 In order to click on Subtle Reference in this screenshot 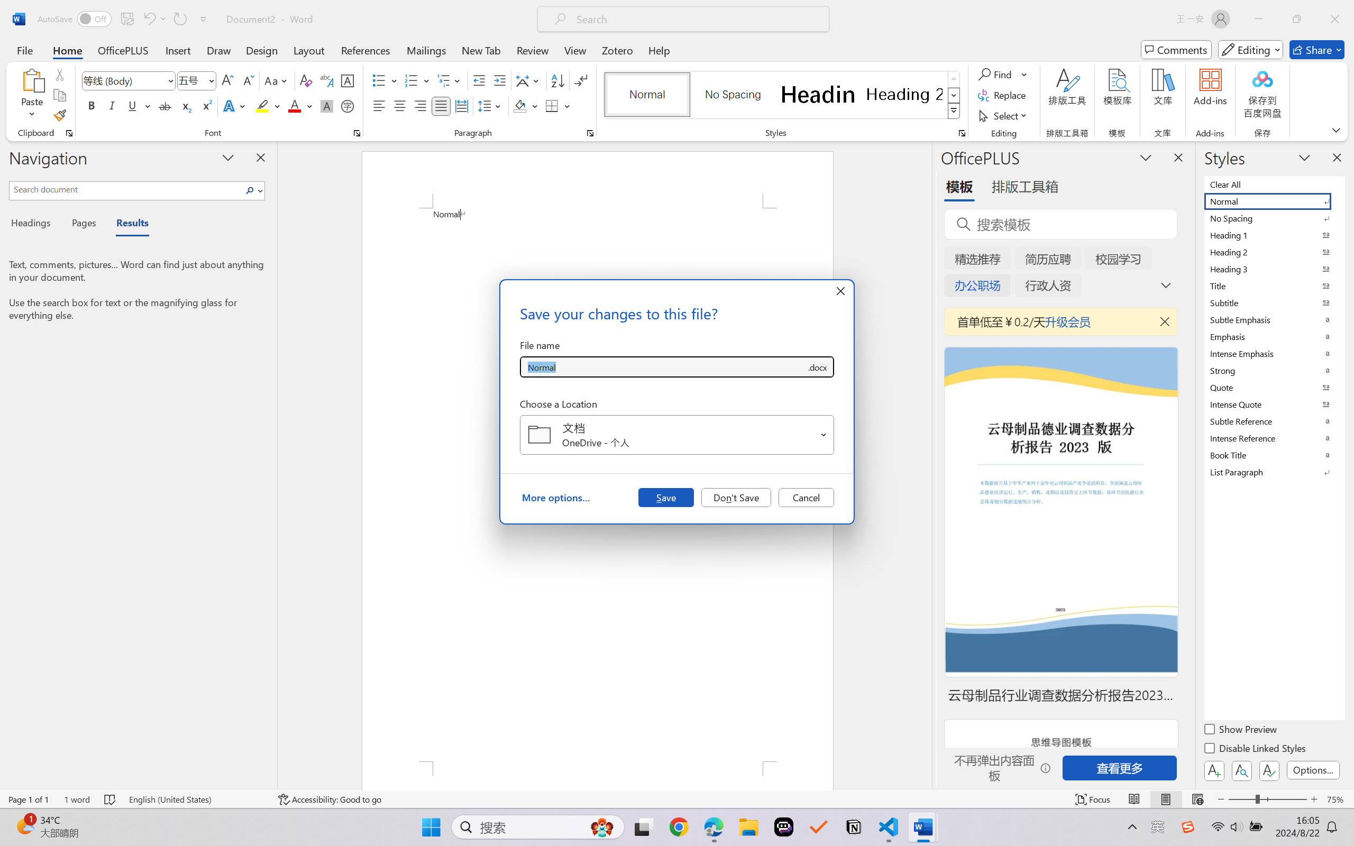, I will do `click(1274, 421)`.